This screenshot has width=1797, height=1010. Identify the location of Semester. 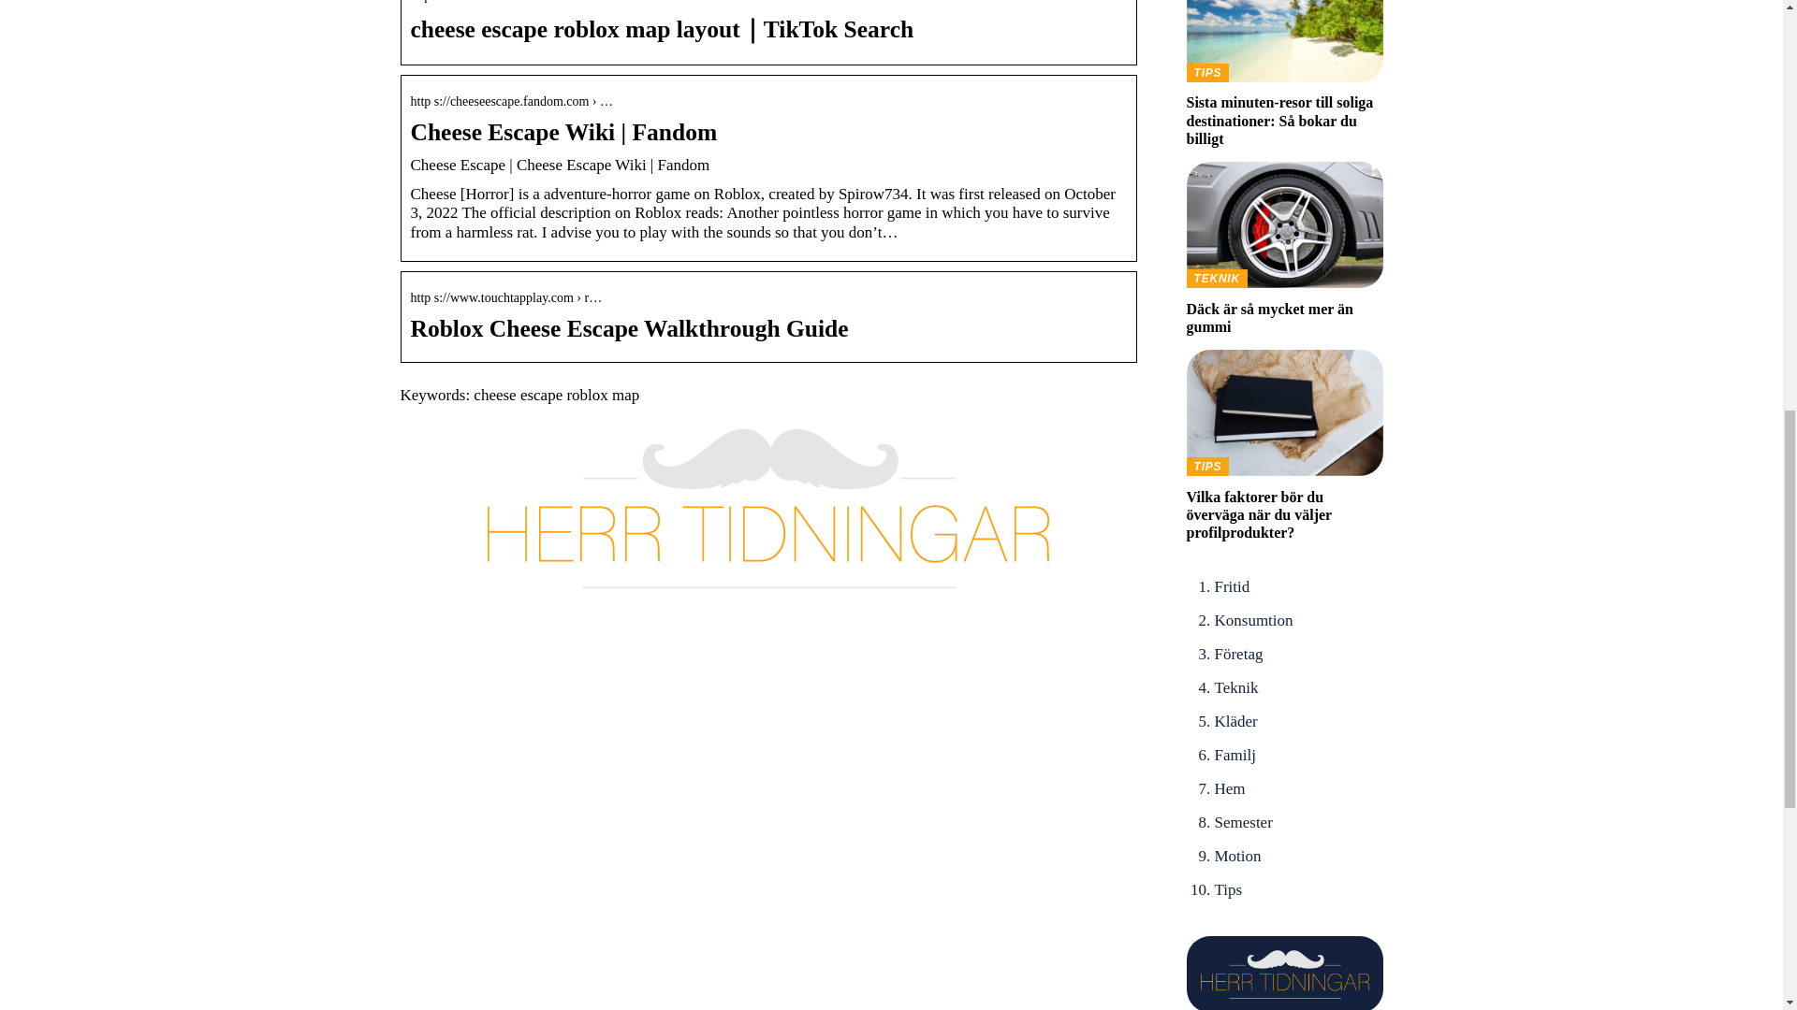
(1243, 822).